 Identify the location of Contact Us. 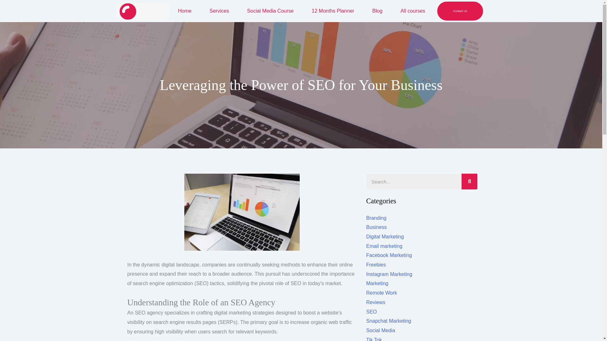
(460, 11).